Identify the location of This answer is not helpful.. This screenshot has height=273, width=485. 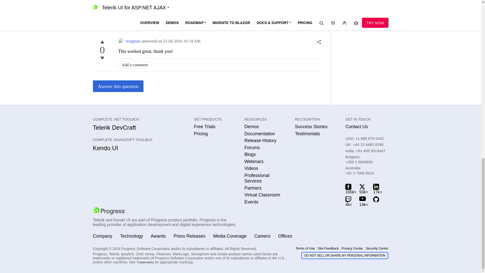
(102, 58).